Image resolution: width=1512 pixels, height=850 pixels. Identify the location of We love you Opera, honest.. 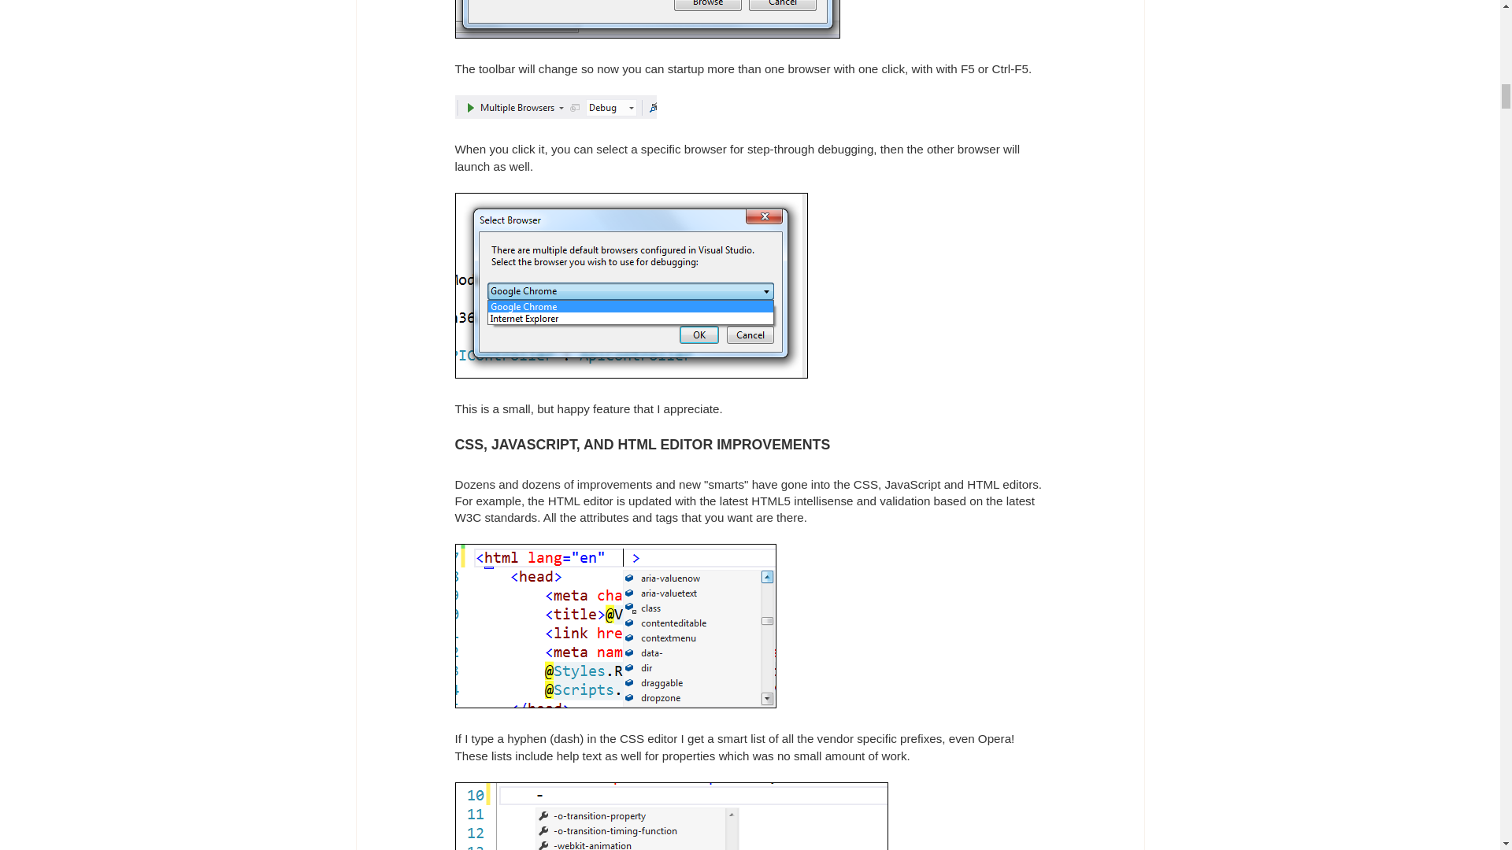
(671, 815).